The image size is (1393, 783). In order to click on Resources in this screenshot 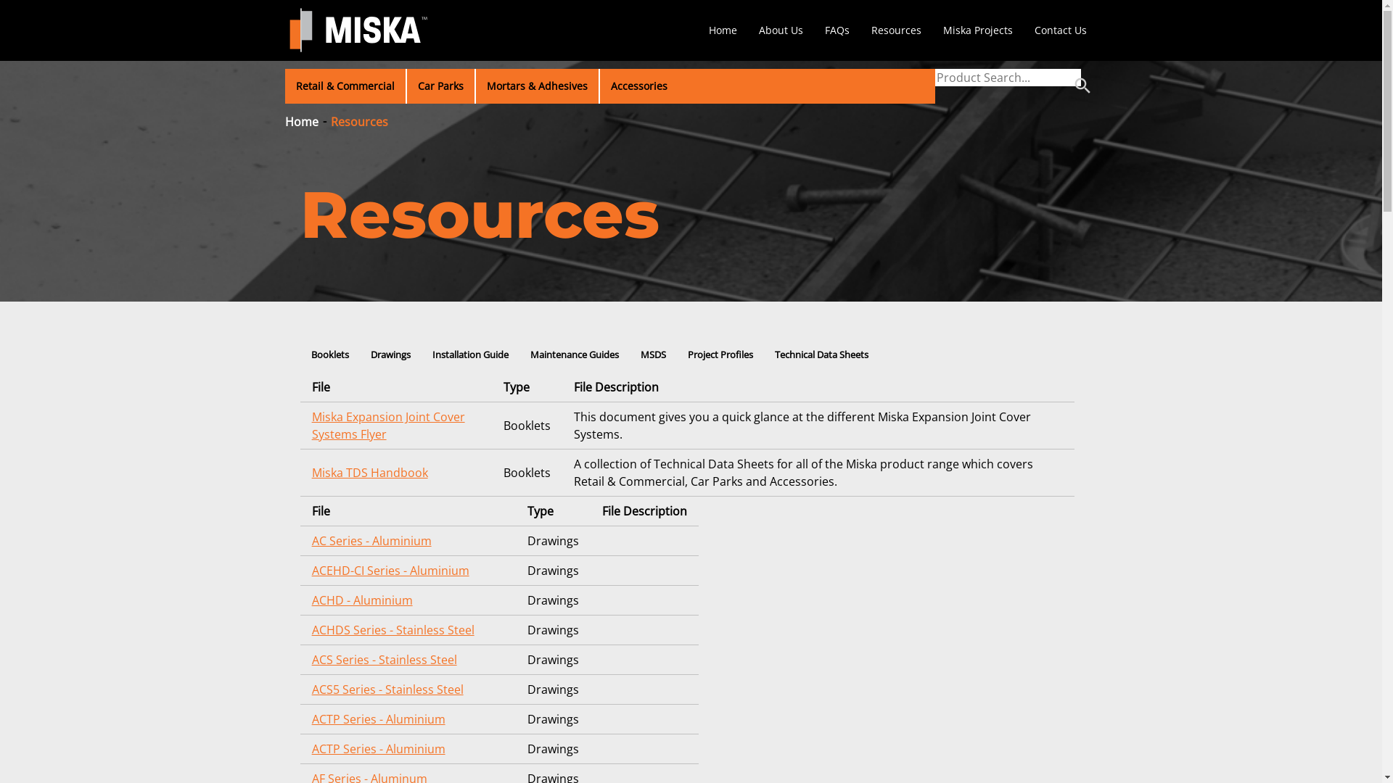, I will do `click(897, 30)`.